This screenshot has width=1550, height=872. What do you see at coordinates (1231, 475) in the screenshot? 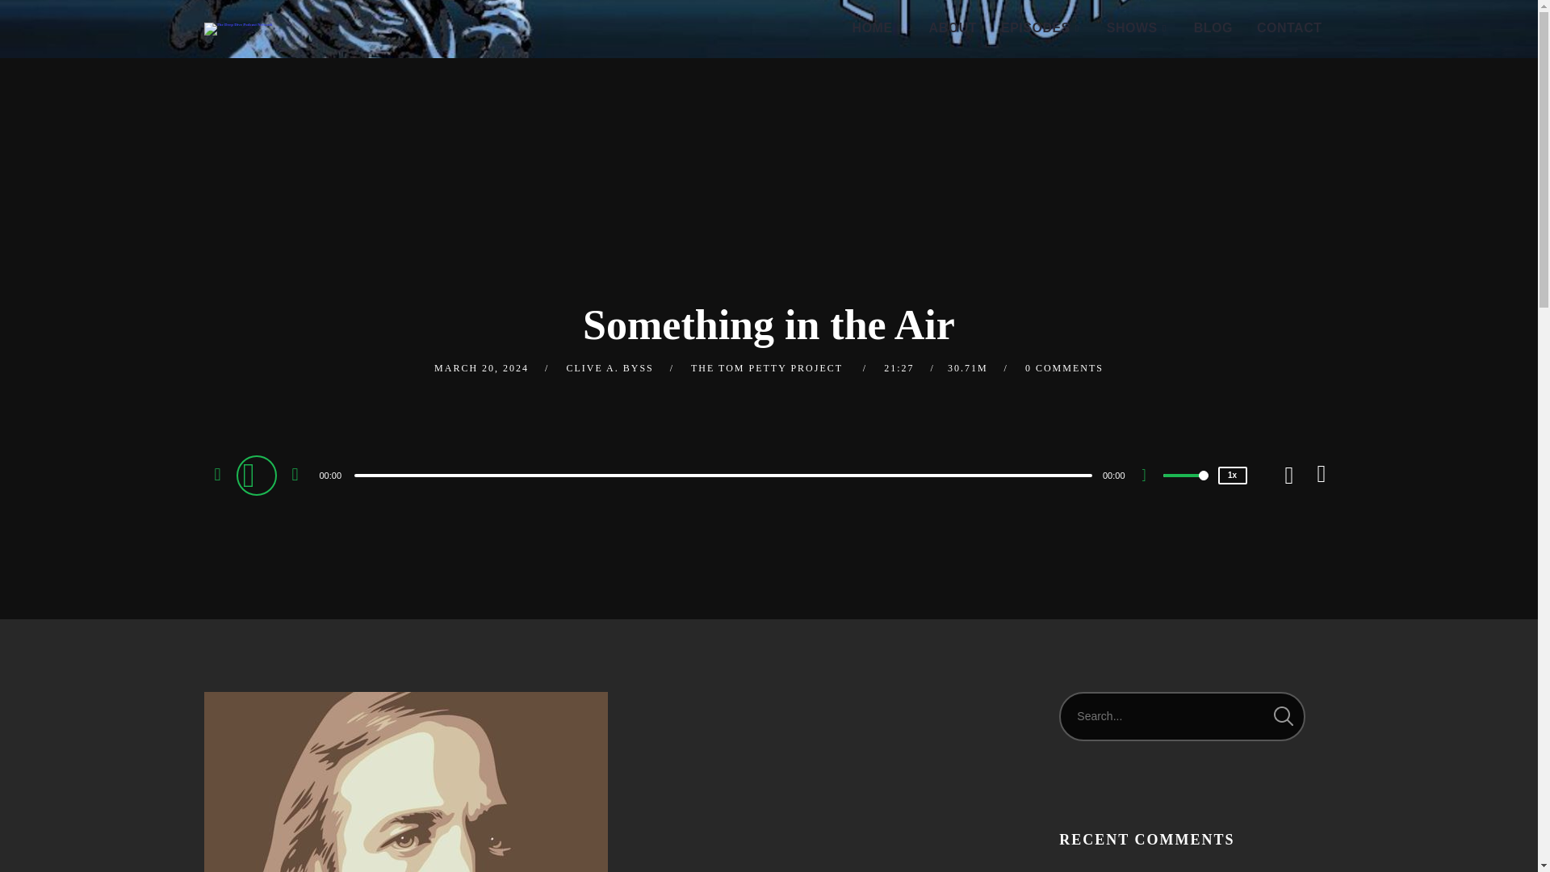
I see `Speed Rate` at bounding box center [1231, 475].